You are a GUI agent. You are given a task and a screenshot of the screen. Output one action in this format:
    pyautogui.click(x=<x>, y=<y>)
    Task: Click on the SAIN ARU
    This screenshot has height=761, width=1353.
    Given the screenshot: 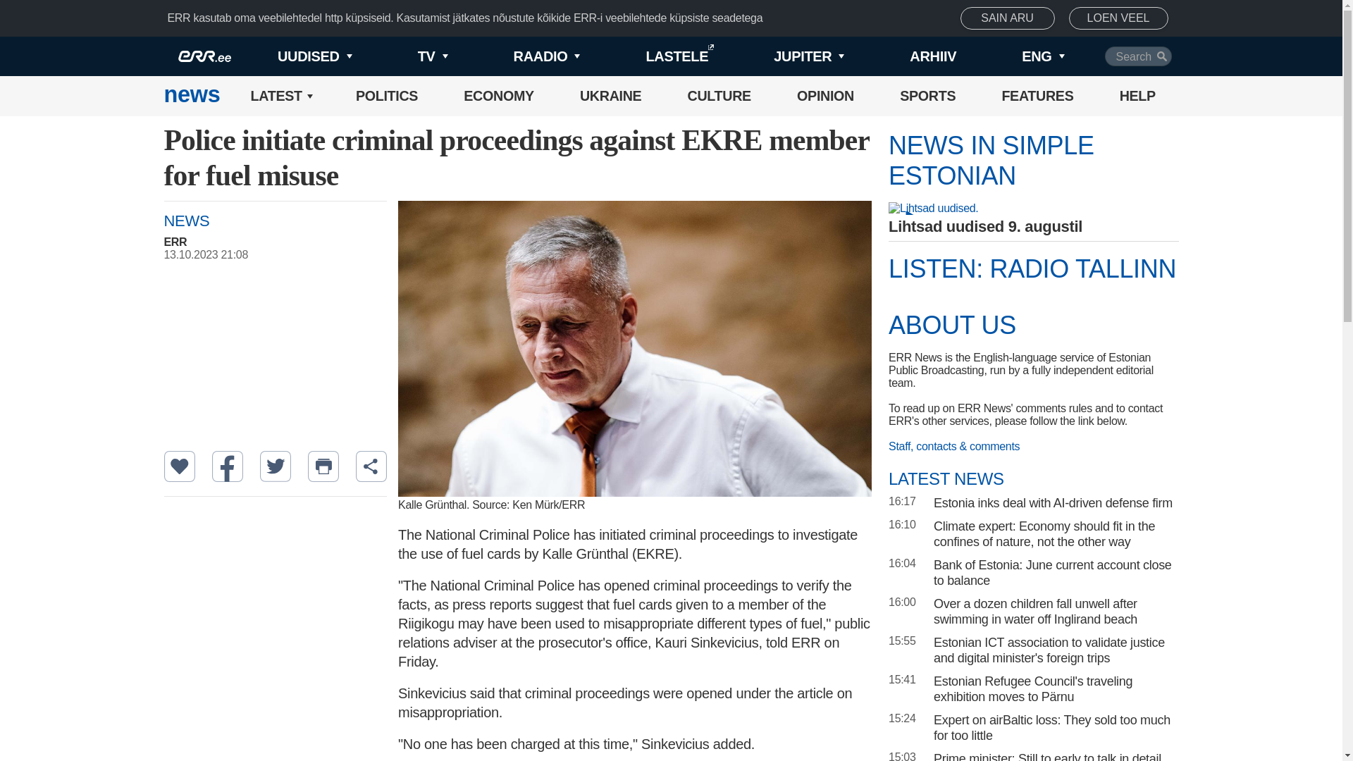 What is the action you would take?
    pyautogui.click(x=1008, y=18)
    